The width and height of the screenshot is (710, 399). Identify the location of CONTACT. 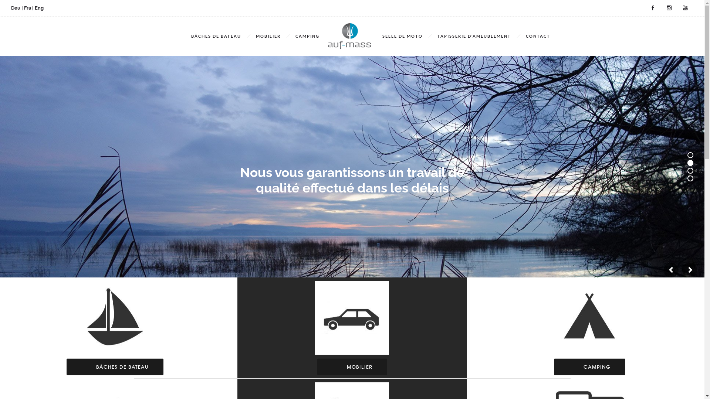
(538, 36).